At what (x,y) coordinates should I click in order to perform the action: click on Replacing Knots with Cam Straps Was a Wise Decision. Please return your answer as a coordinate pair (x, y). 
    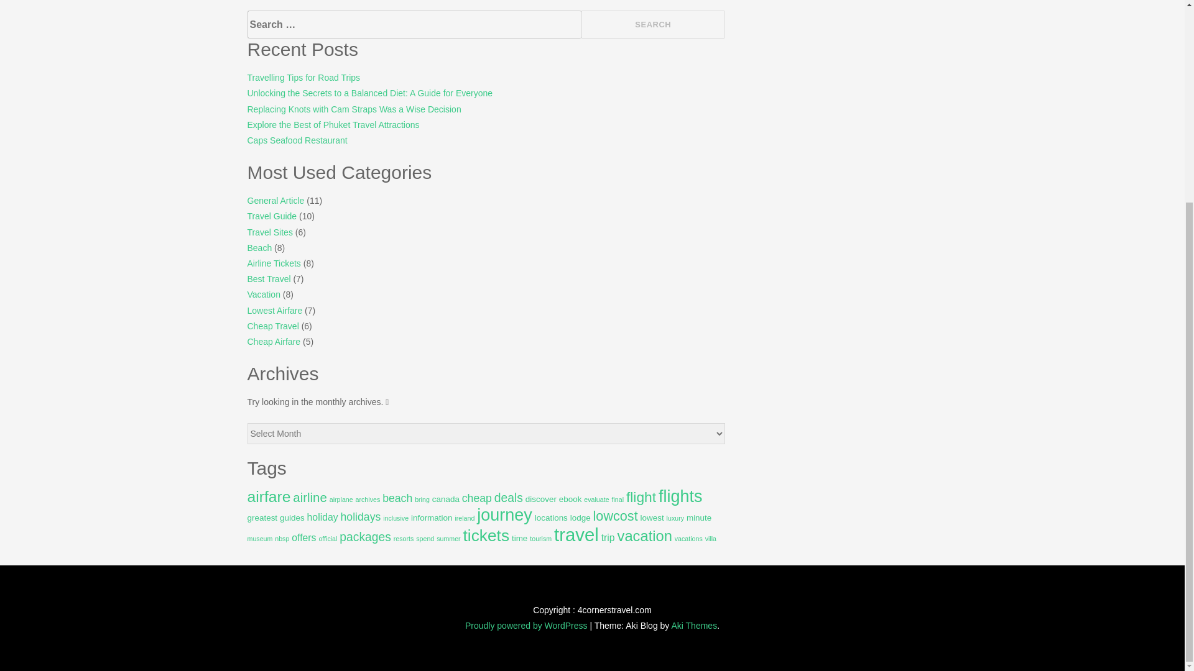
    Looking at the image, I should click on (354, 109).